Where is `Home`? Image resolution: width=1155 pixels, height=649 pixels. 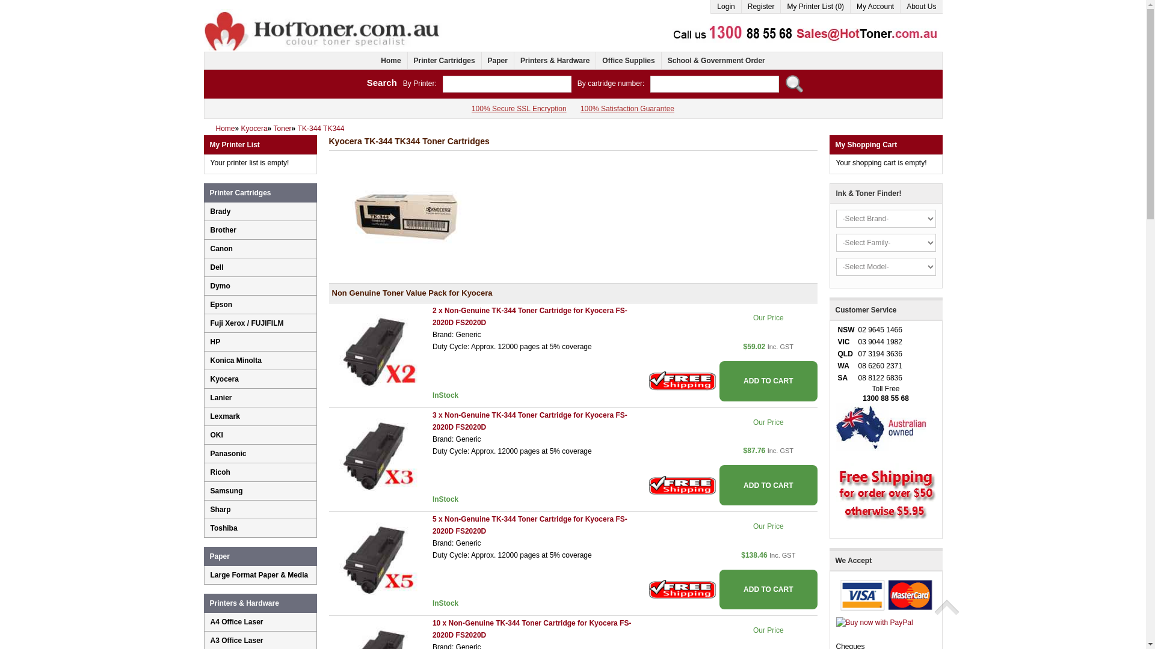
Home is located at coordinates (225, 129).